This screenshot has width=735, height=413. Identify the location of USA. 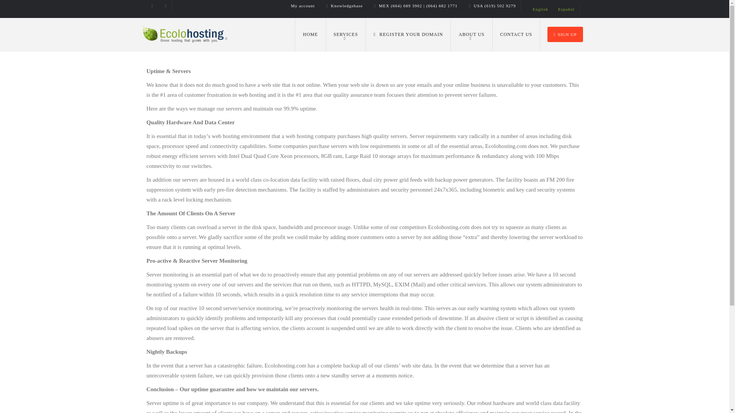
(492, 5).